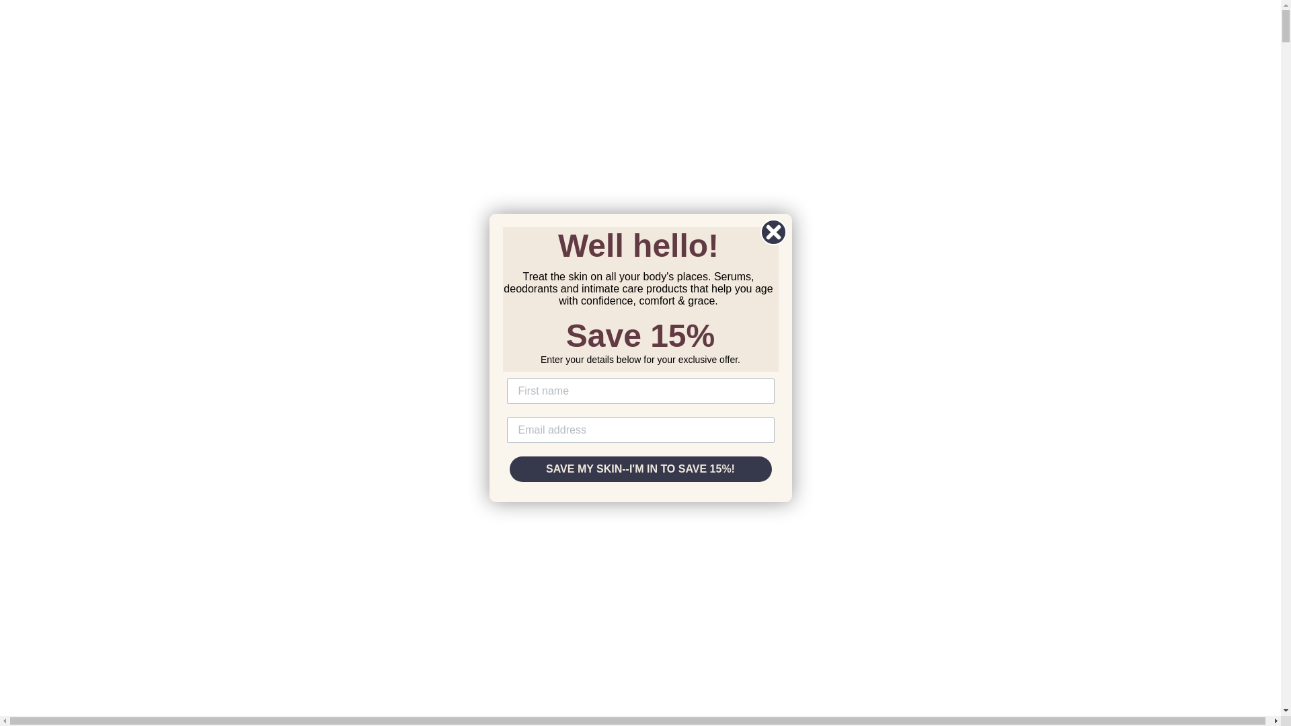  Describe the element at coordinates (77, 294) in the screenshot. I see `Serums` at that location.